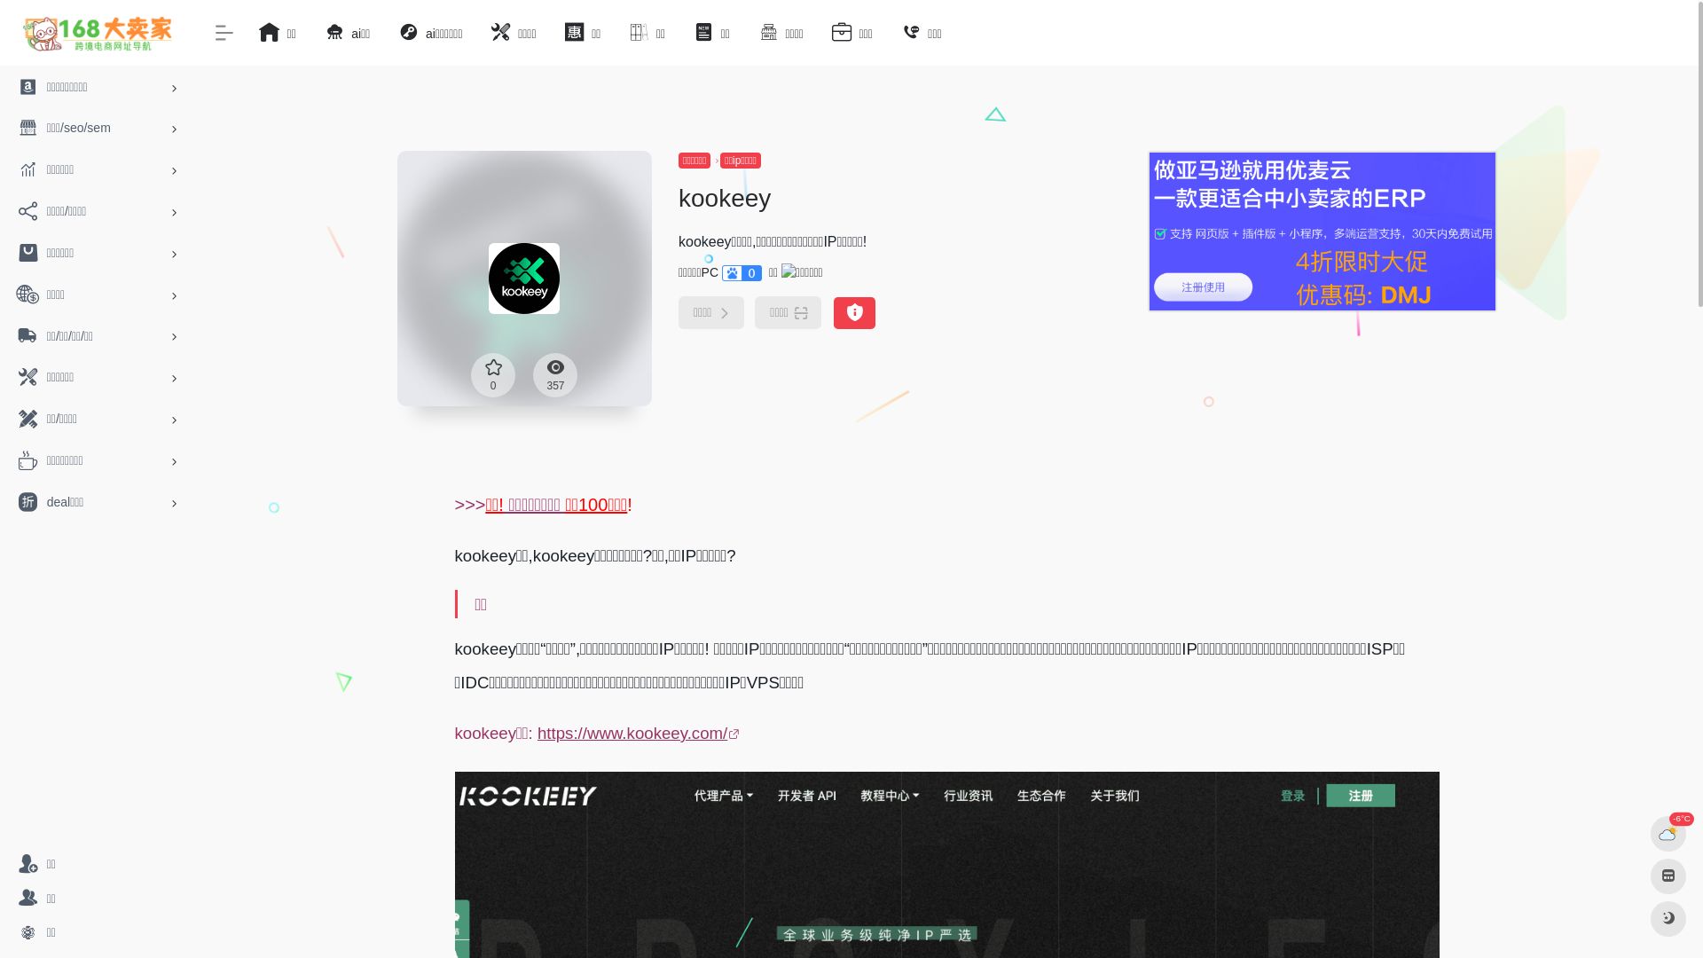  I want to click on 357, so click(555, 375).